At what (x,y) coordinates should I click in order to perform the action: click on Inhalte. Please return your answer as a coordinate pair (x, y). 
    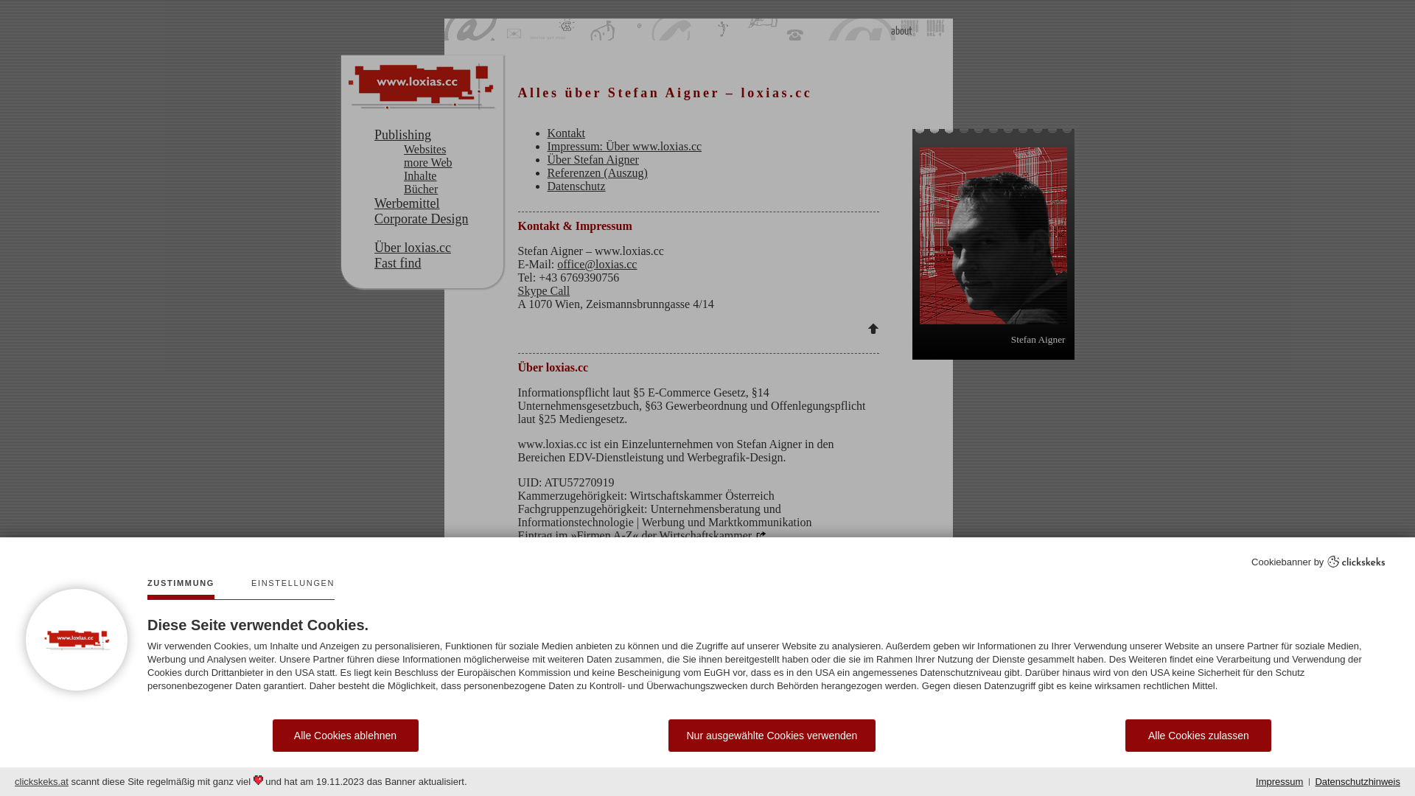
    Looking at the image, I should click on (452, 176).